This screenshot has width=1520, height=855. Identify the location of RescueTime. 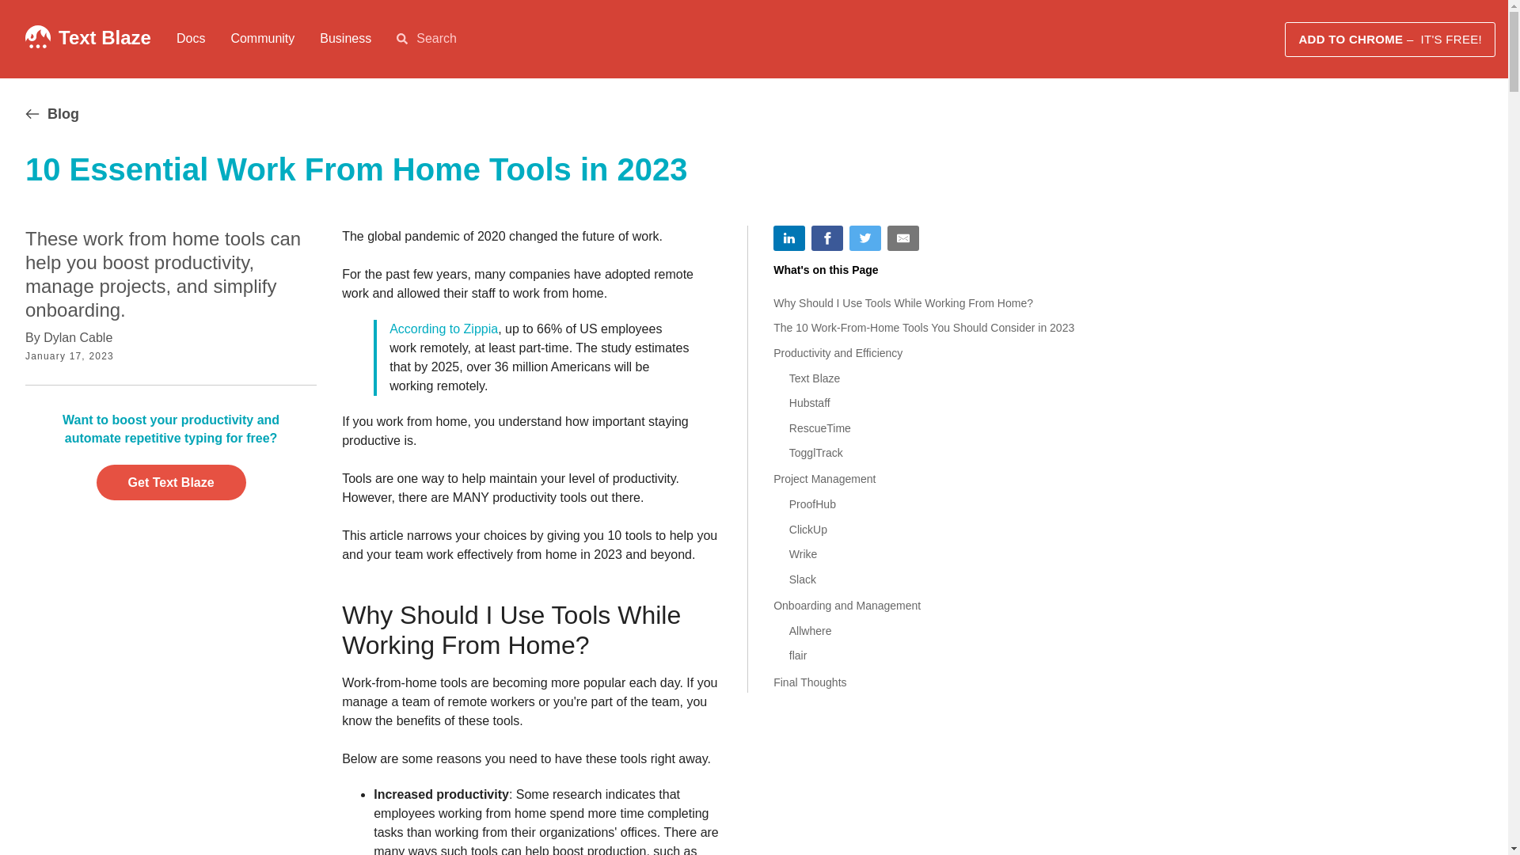
(934, 428).